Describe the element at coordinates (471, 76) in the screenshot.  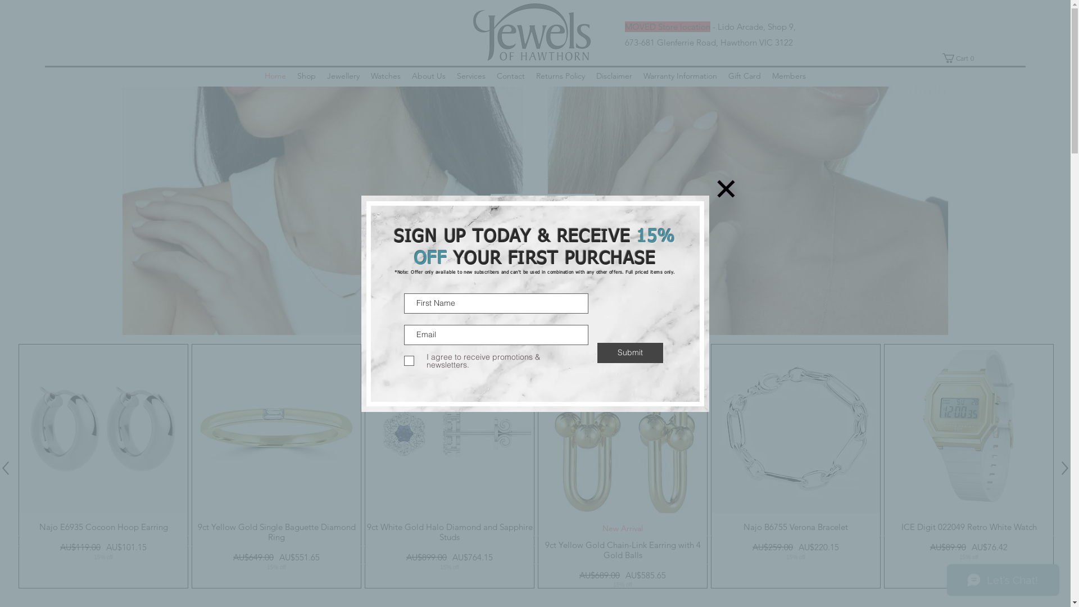
I see `Services` at that location.